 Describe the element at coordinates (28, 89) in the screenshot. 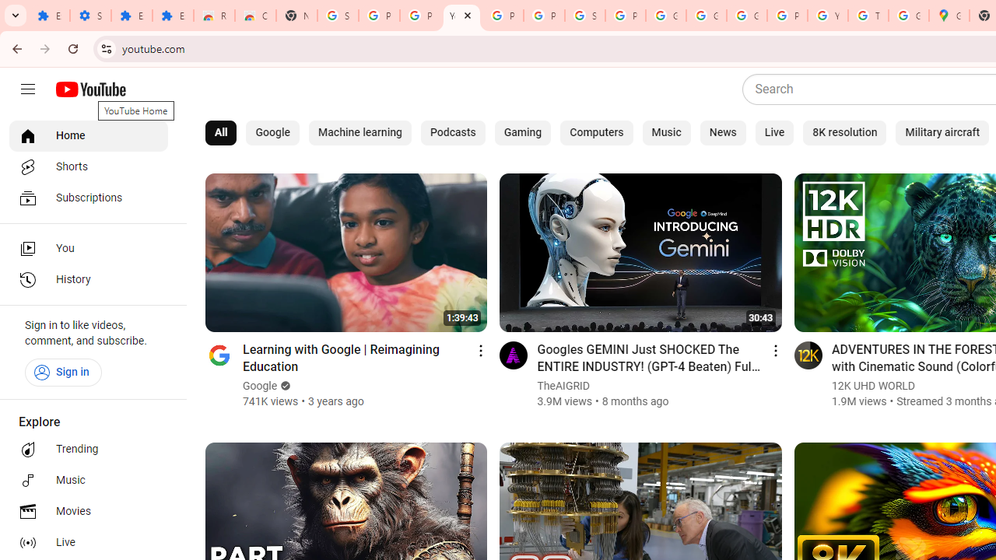

I see `Guide` at that location.